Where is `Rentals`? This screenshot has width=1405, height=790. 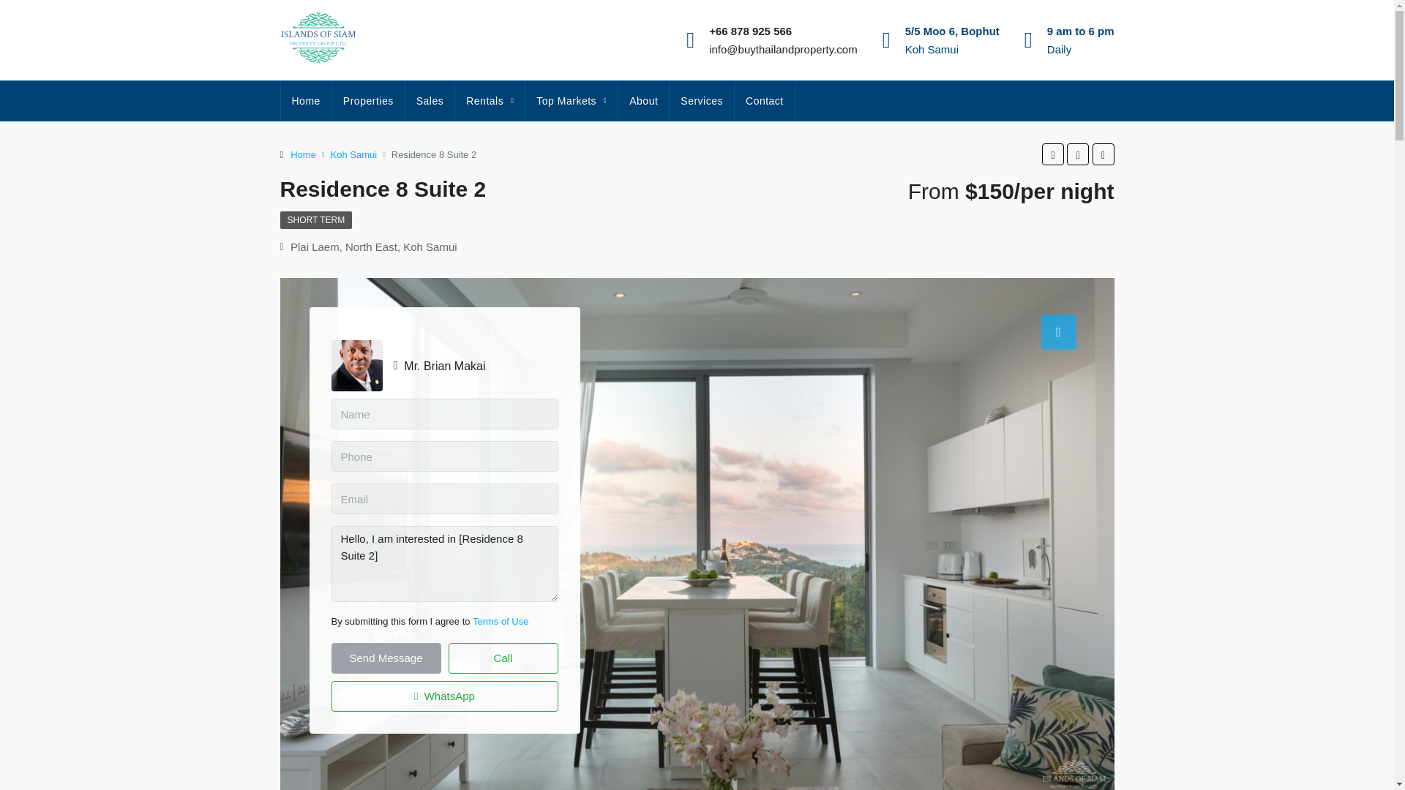
Rentals is located at coordinates (490, 101).